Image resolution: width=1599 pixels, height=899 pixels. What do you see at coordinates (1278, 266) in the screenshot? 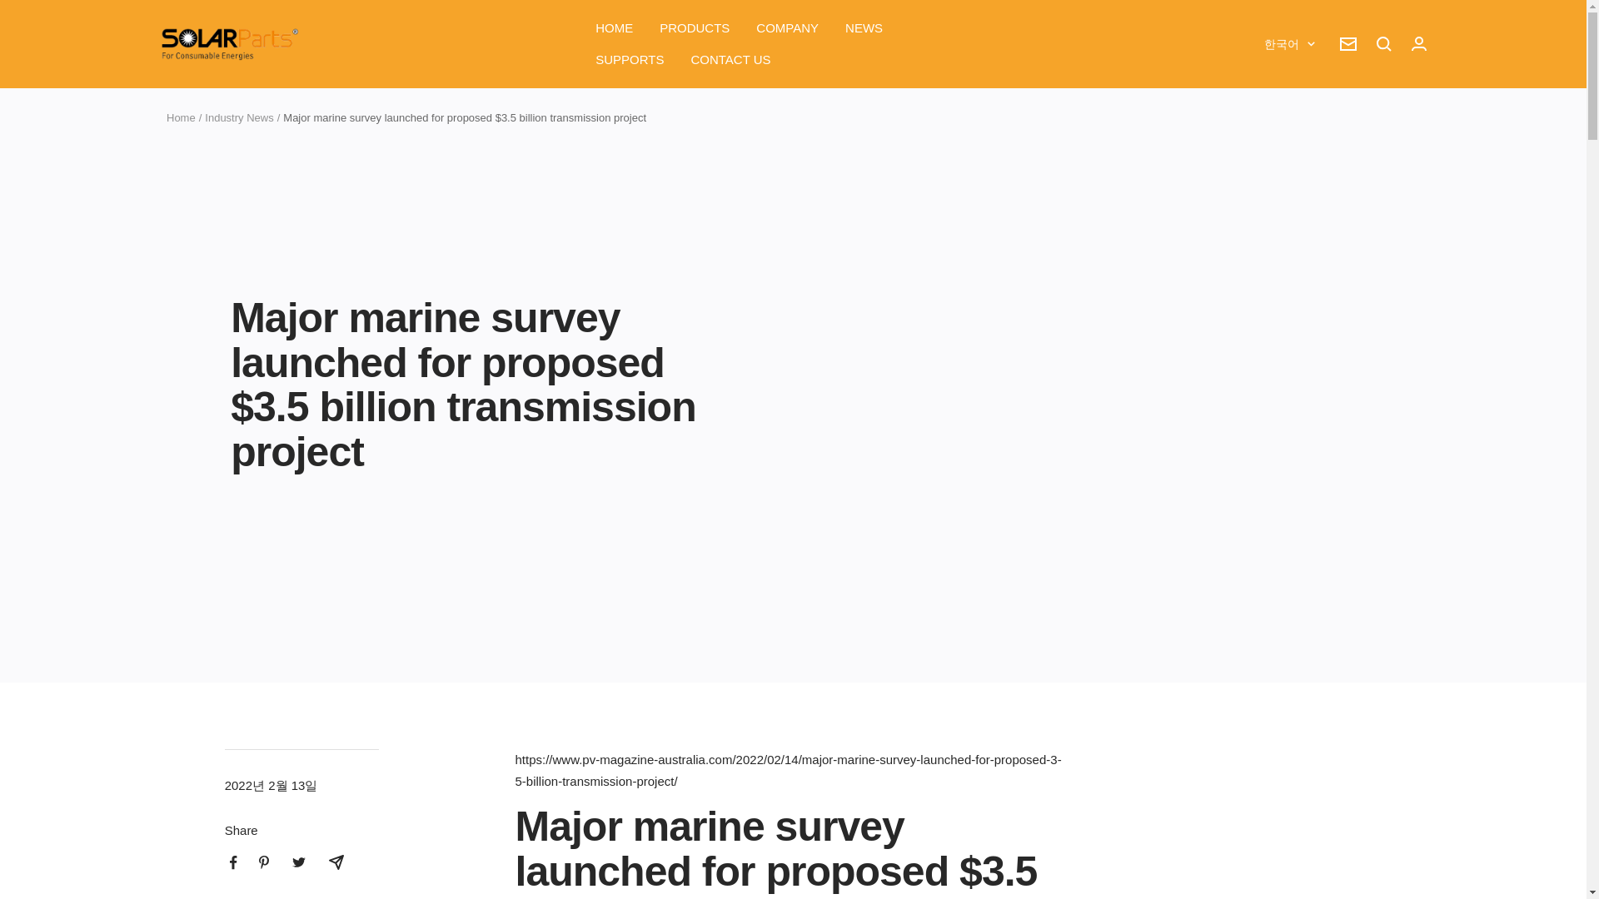
I see `ko` at bounding box center [1278, 266].